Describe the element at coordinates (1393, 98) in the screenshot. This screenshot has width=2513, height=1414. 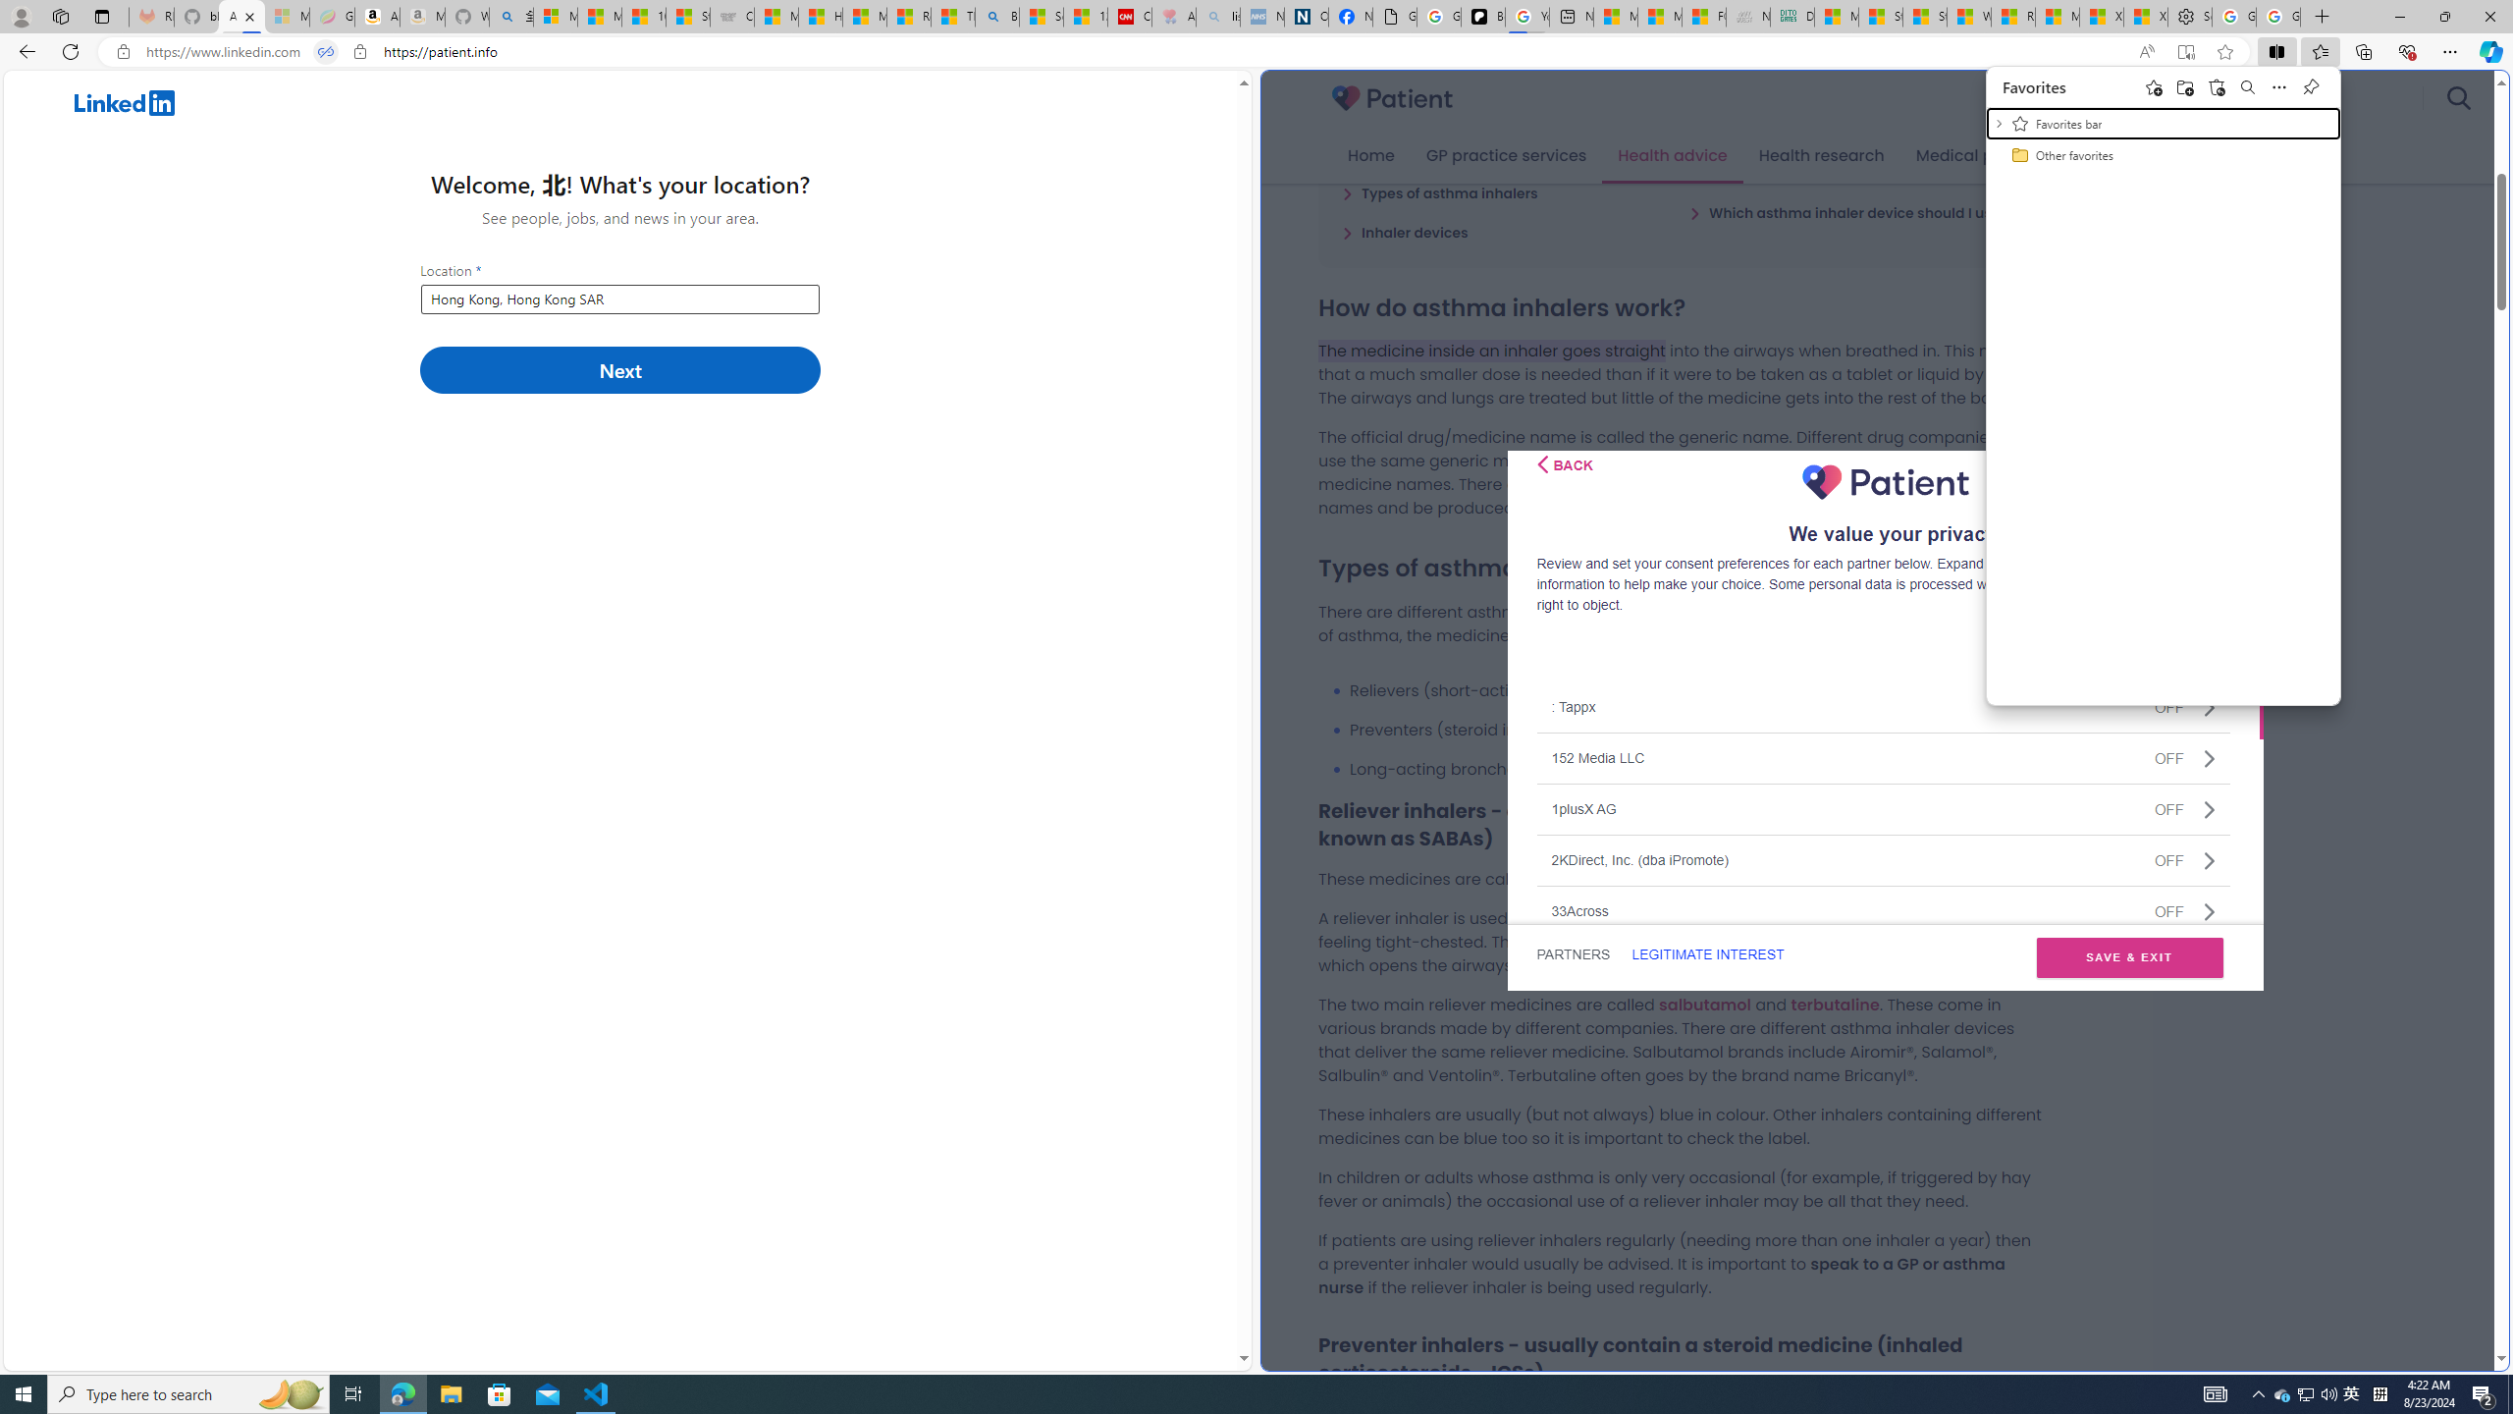
I see `Patient 3.0` at that location.